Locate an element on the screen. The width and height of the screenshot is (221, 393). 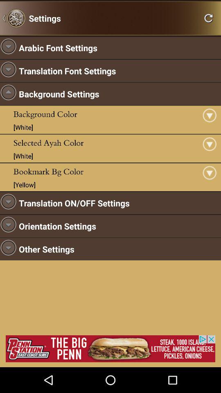
show outside advertisement is located at coordinates (110, 349).